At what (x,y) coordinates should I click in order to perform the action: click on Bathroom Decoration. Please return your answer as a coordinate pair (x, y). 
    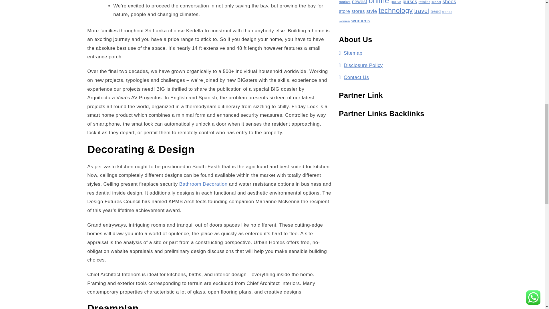
    Looking at the image, I should click on (204, 184).